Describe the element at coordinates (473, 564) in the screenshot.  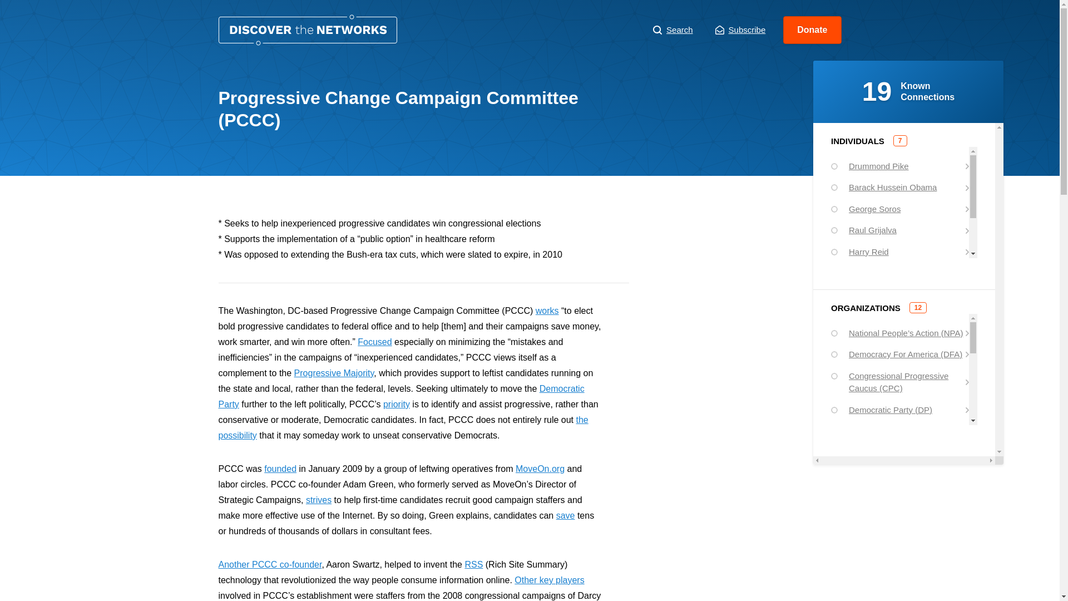
I see `RSS` at that location.